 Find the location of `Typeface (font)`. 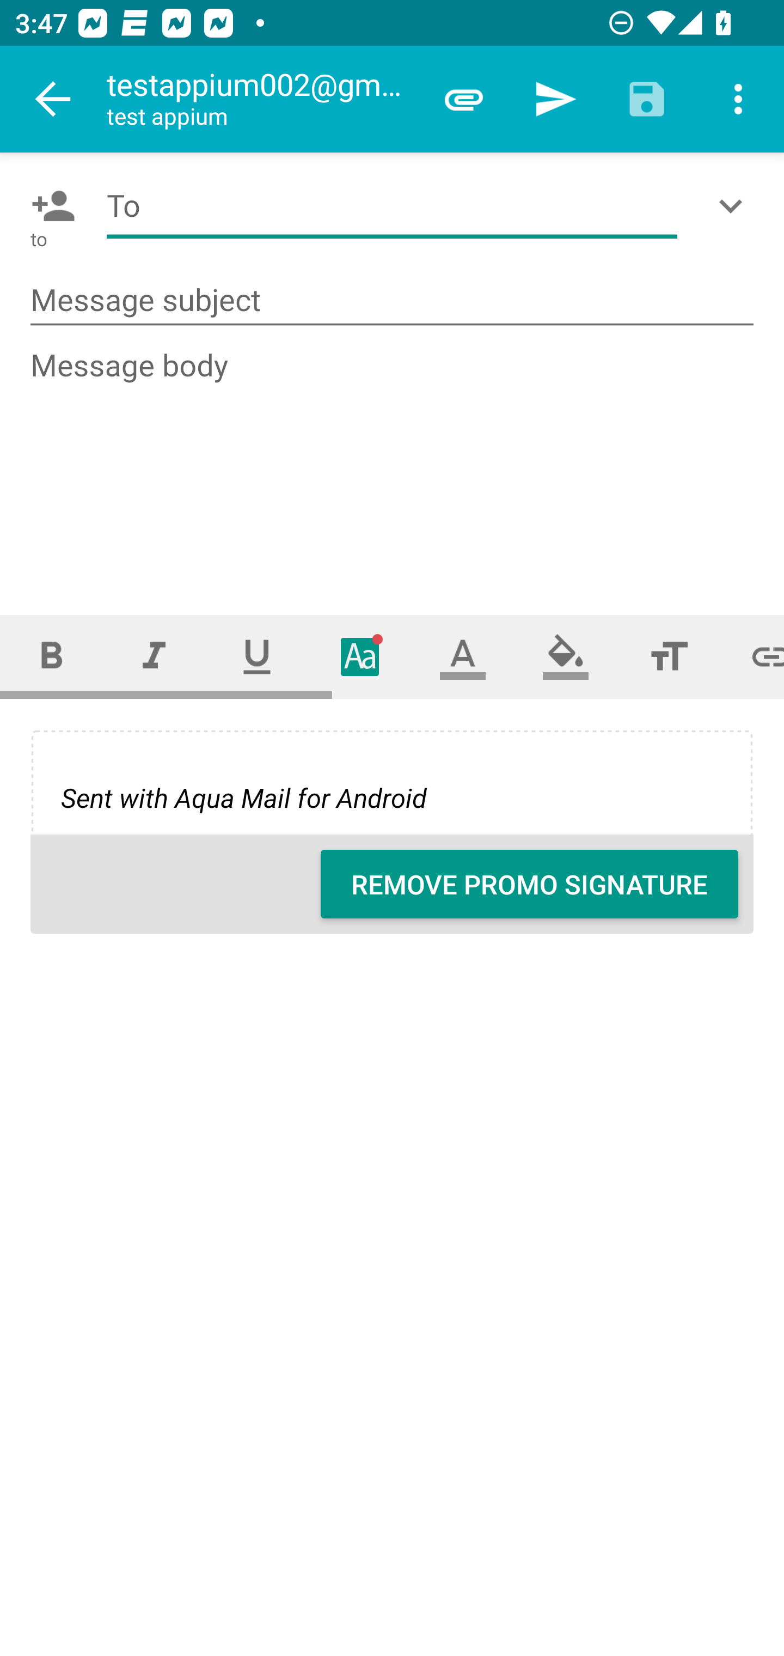

Typeface (font) is located at coordinates (360, 656).